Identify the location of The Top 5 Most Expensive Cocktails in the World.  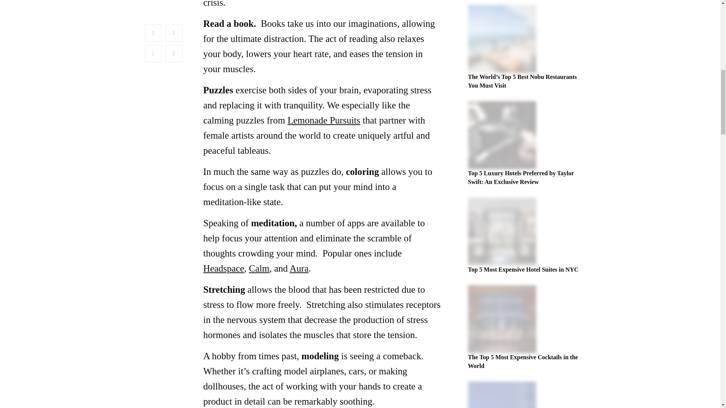
(523, 361).